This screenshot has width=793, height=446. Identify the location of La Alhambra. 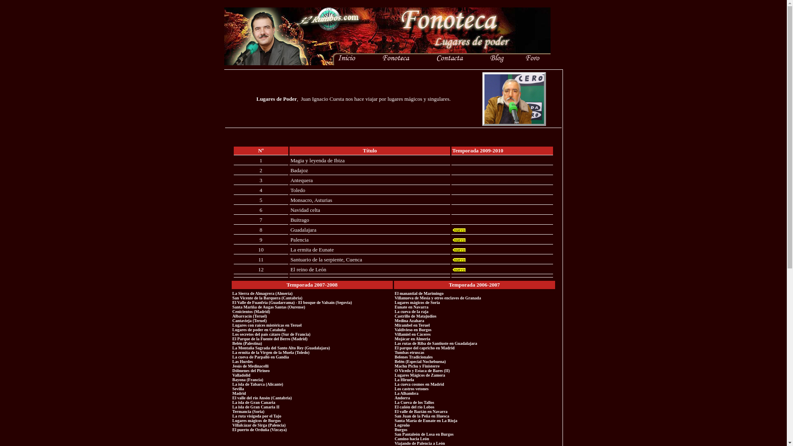
(406, 393).